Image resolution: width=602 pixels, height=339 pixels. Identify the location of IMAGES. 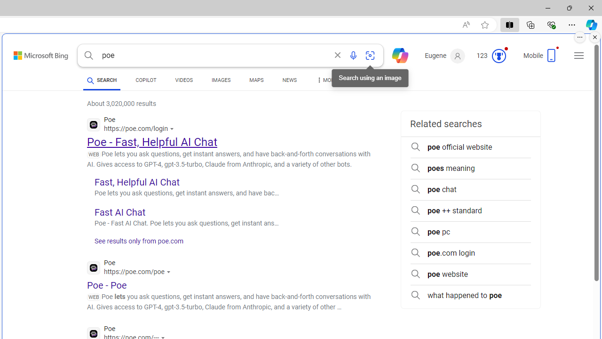
(221, 82).